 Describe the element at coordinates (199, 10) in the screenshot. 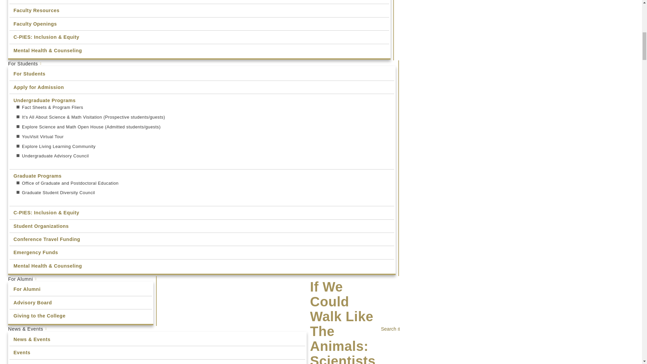

I see `Faculty Resources` at that location.